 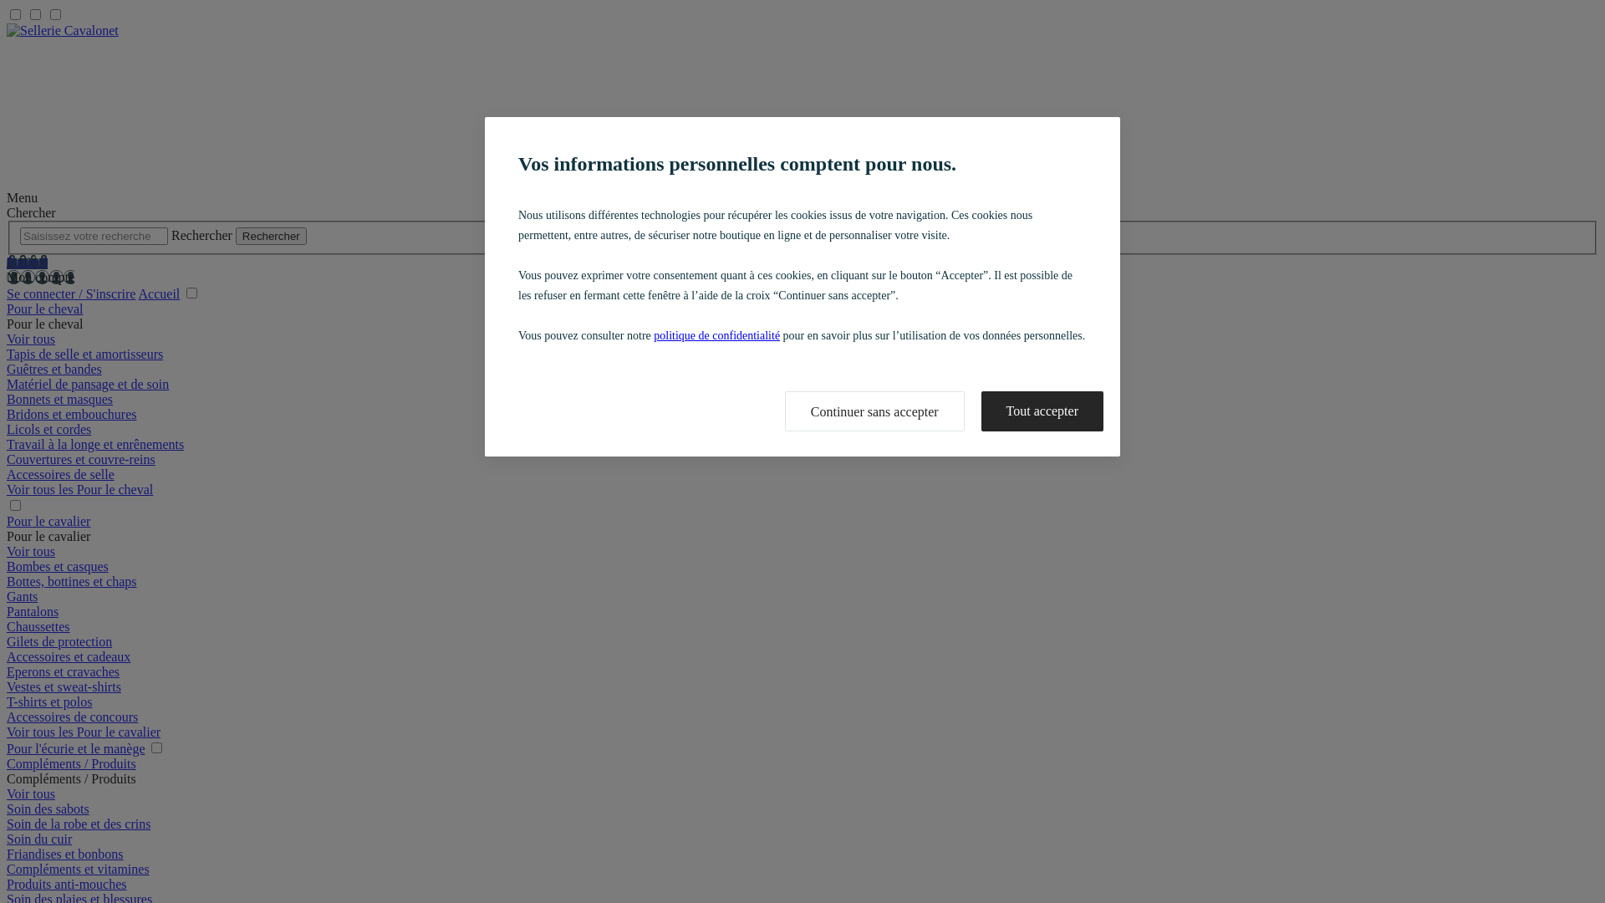 What do you see at coordinates (72, 717) in the screenshot?
I see `Accessoires de concours` at bounding box center [72, 717].